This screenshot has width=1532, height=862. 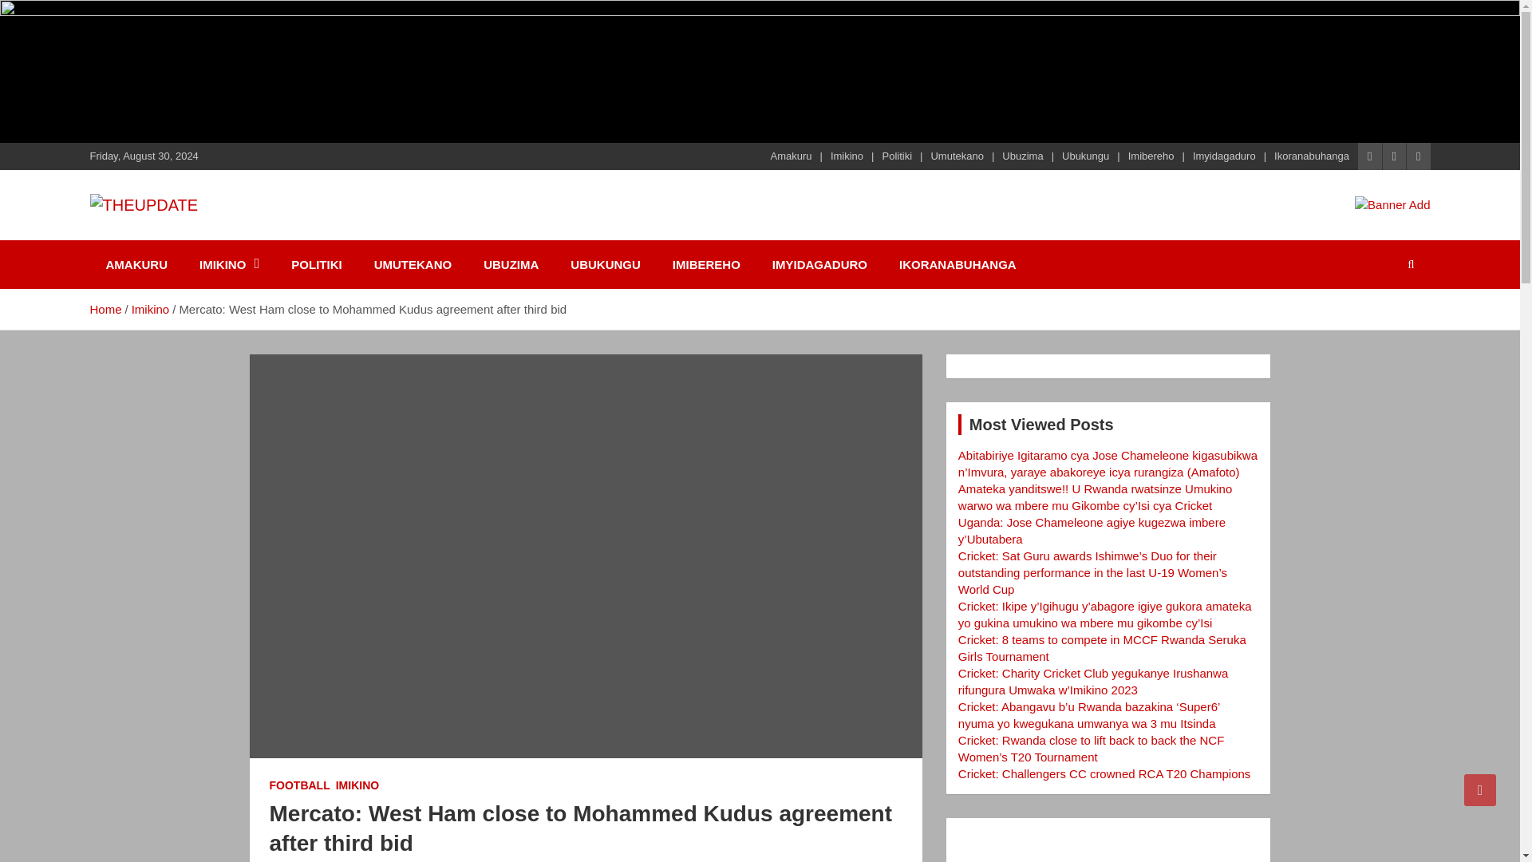 I want to click on IKORANABUHANGA, so click(x=958, y=264).